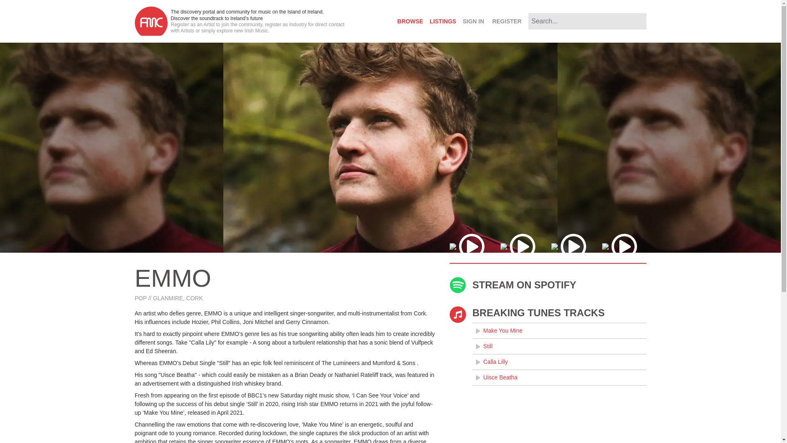 Image resolution: width=787 pixels, height=443 pixels. I want to click on BROWSE, so click(410, 21).